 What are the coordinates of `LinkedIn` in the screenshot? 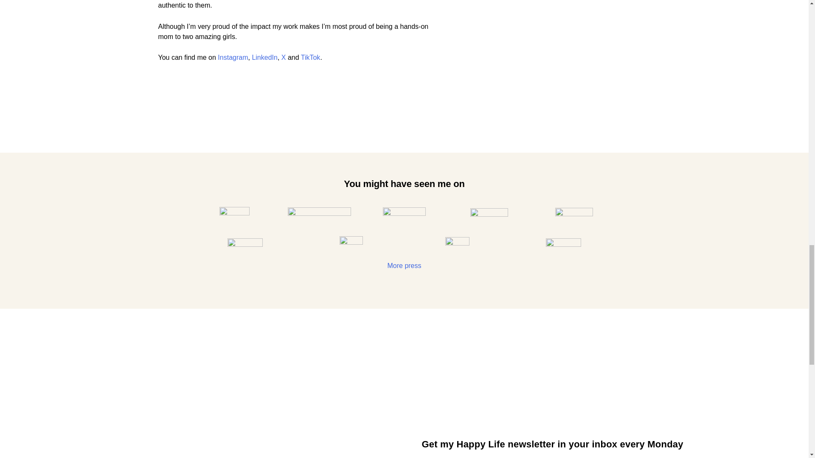 It's located at (265, 57).